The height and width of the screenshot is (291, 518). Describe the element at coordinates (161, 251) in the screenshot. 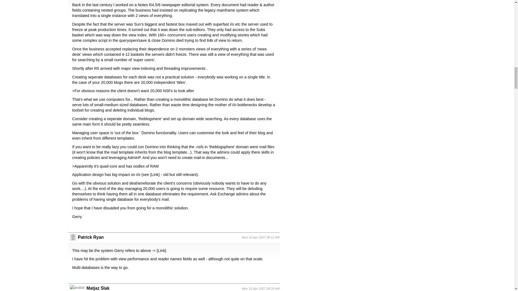

I see `Link` at that location.